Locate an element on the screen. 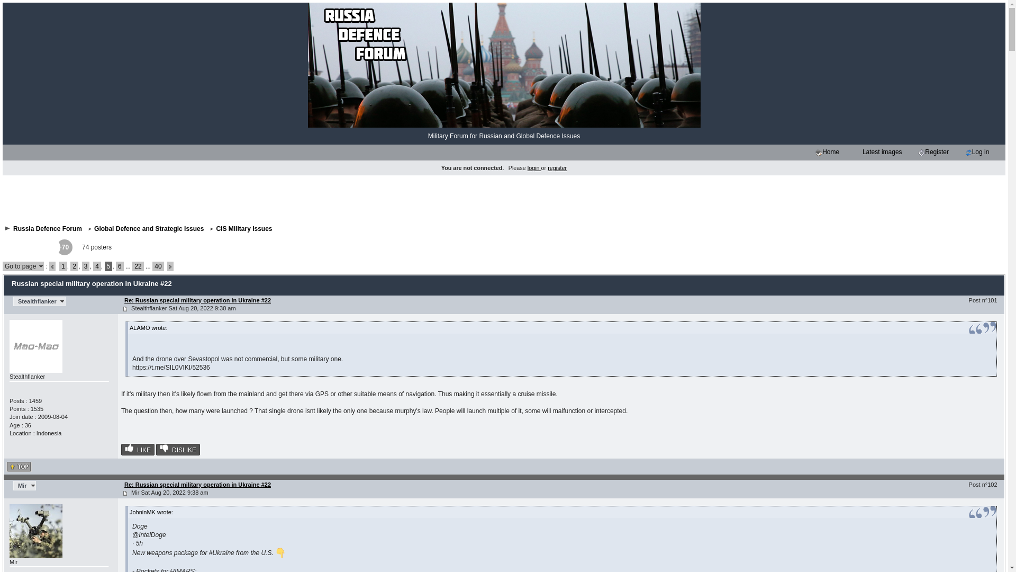 The width and height of the screenshot is (1016, 572). Register is located at coordinates (921, 153).